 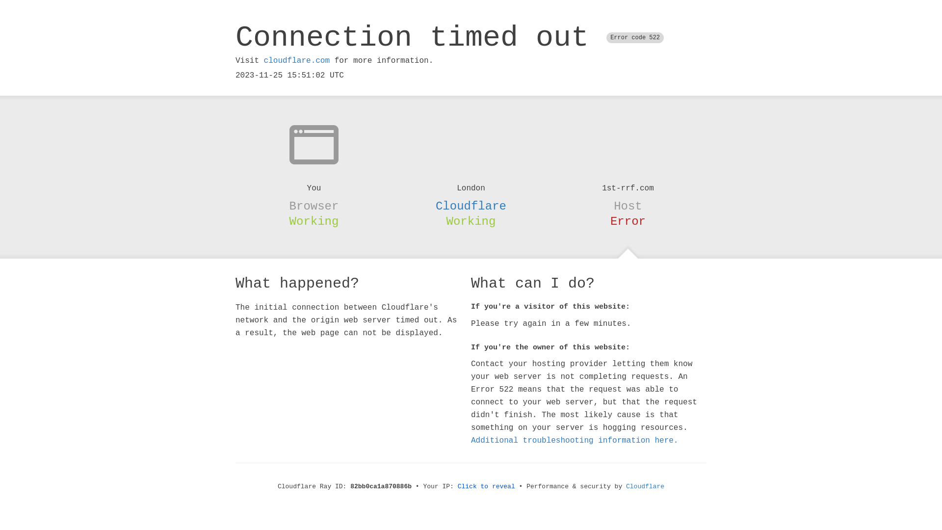 What do you see at coordinates (645, 487) in the screenshot?
I see `Cloudflare` at bounding box center [645, 487].